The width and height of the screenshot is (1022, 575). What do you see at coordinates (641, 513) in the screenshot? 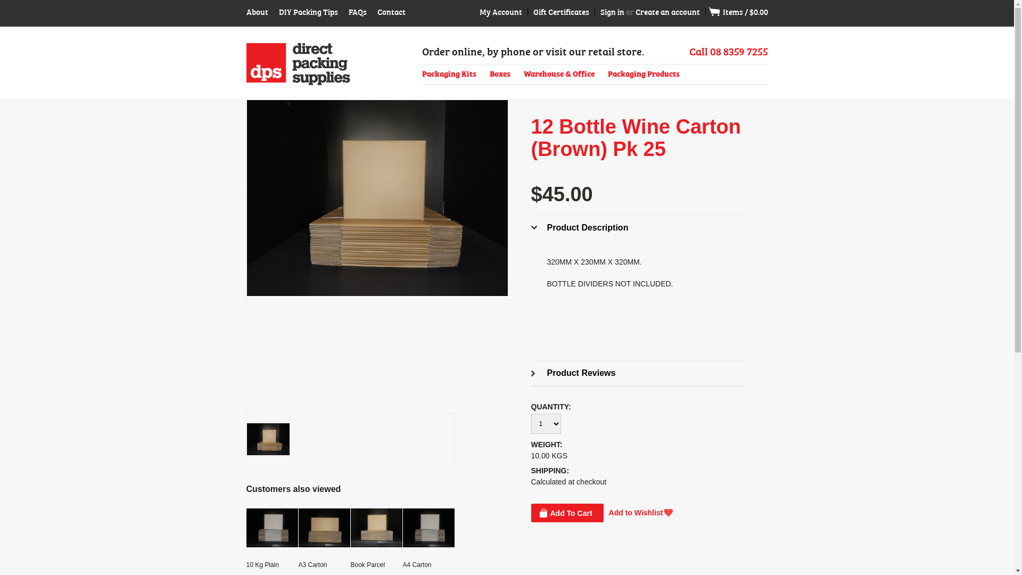
I see `Add to Wishlist` at bounding box center [641, 513].